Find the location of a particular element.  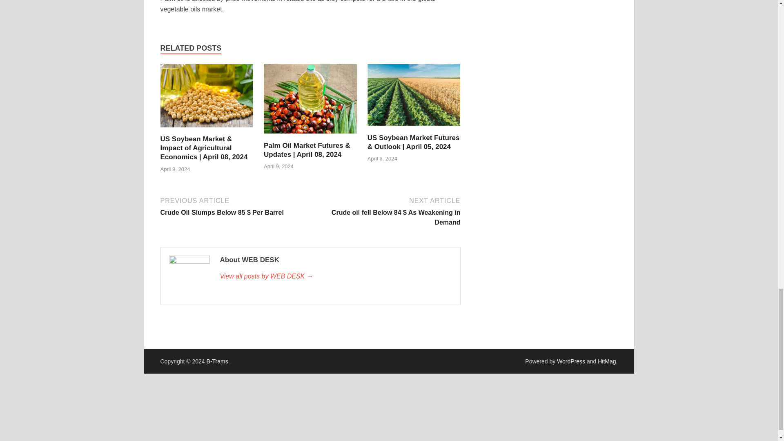

WEB DESK is located at coordinates (335, 276).